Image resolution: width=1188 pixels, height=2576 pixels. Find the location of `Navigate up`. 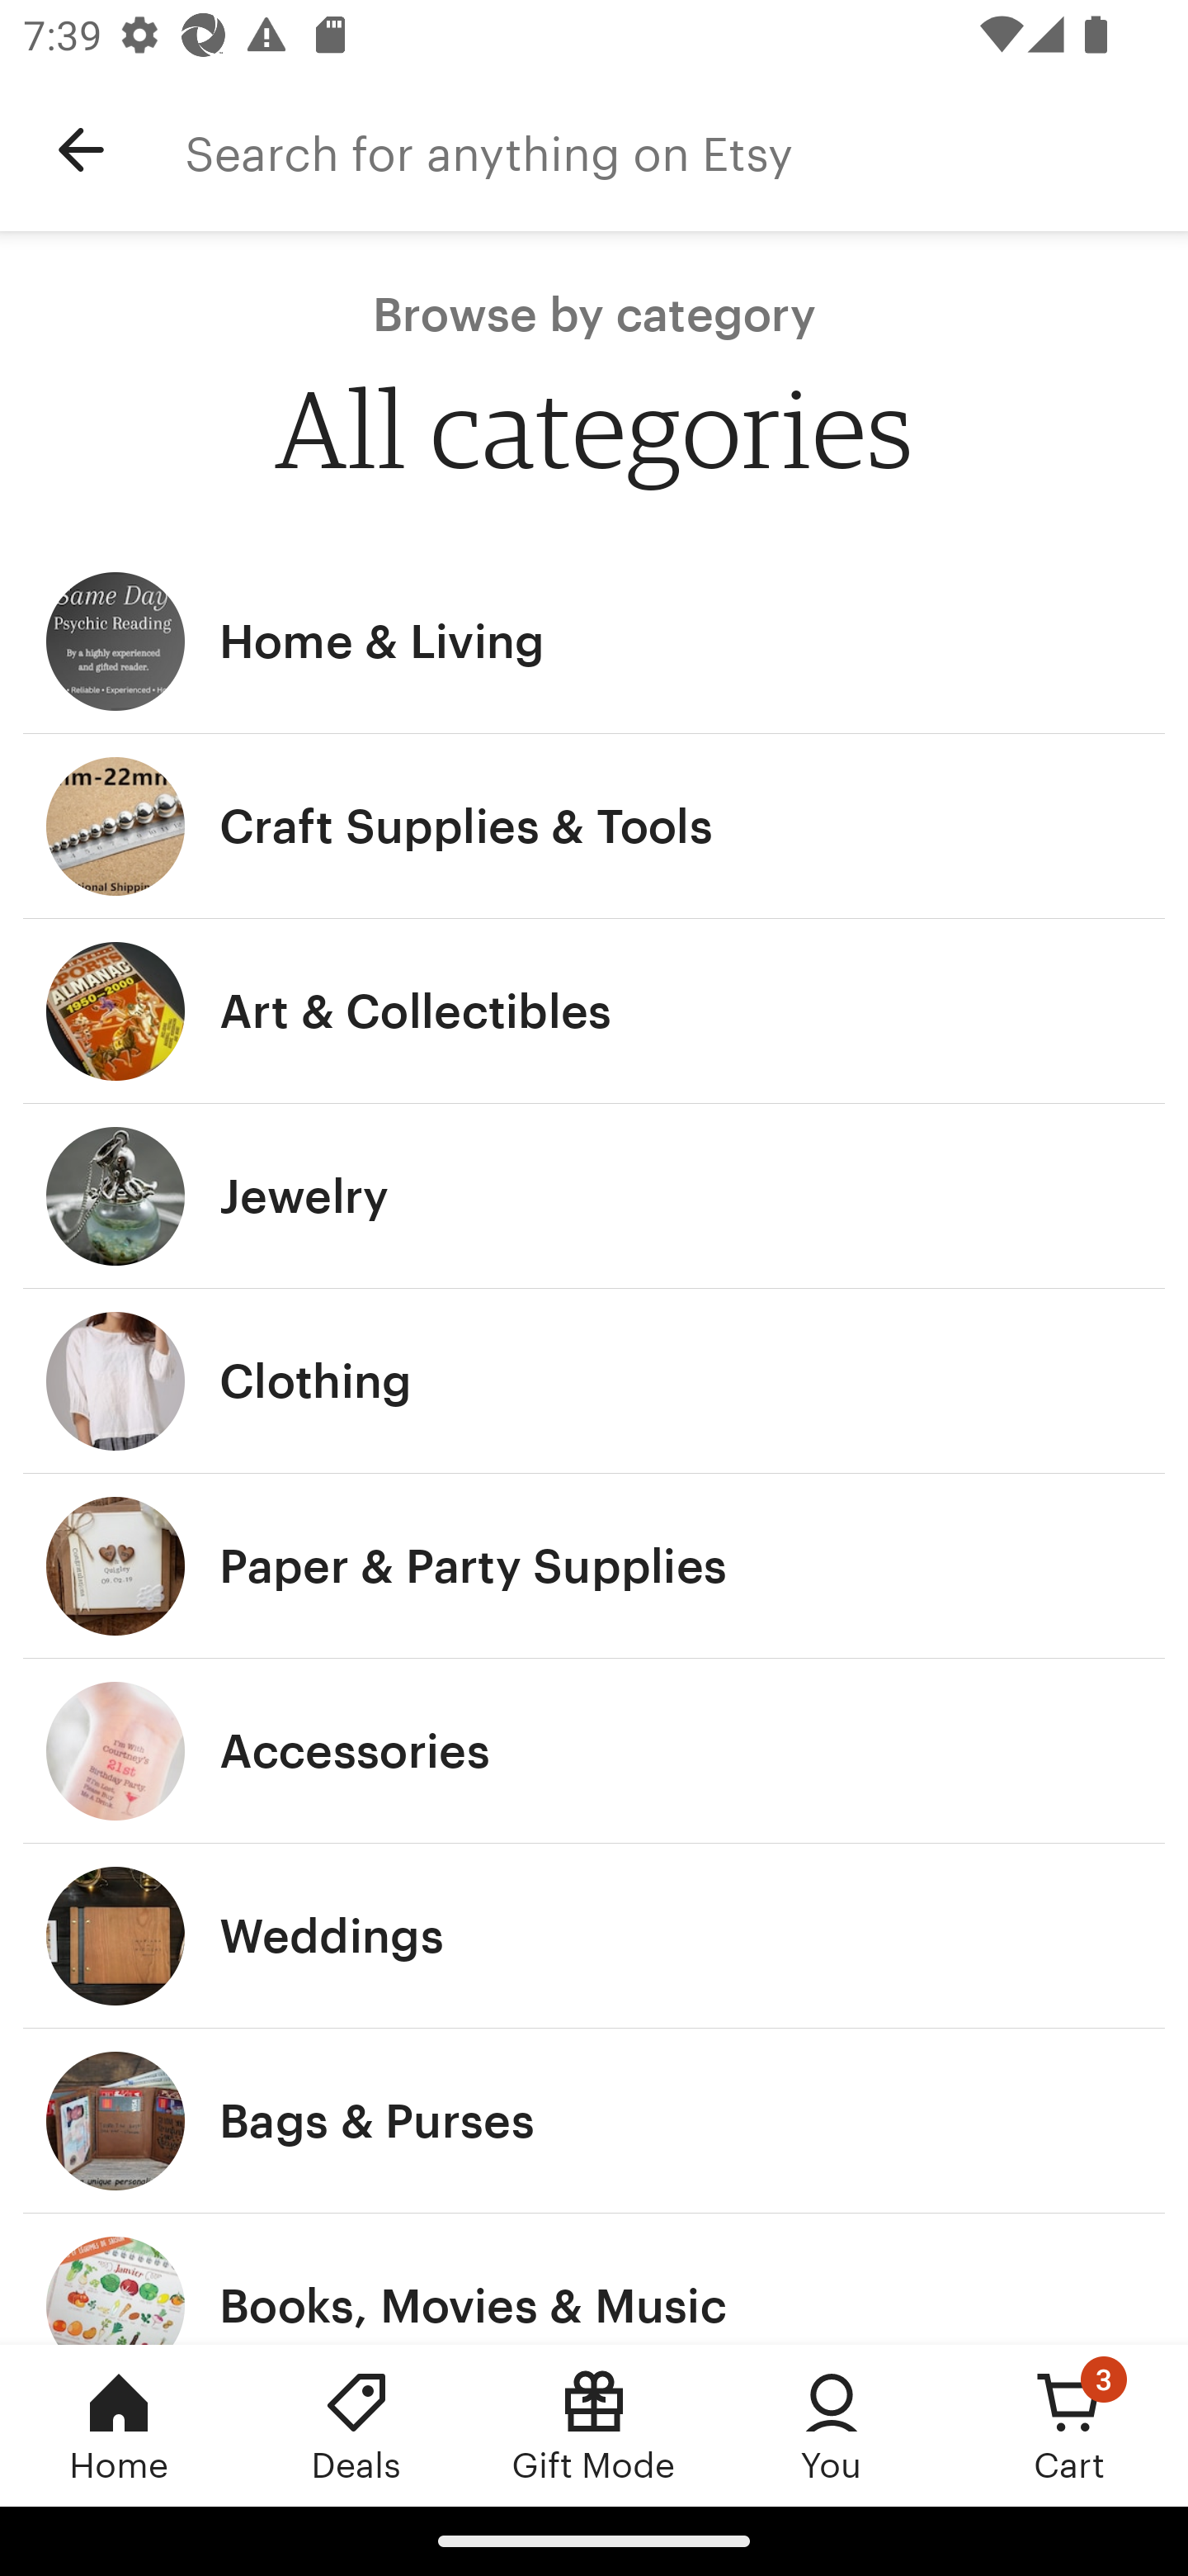

Navigate up is located at coordinates (81, 150).